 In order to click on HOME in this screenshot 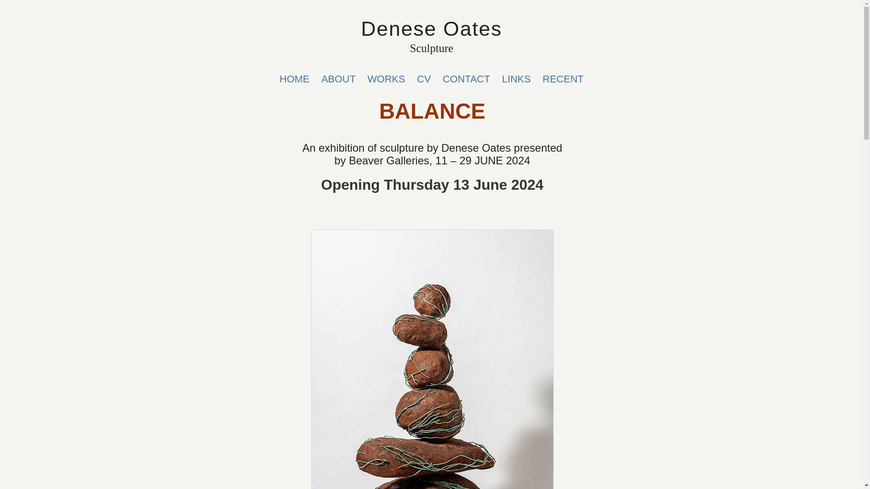, I will do `click(295, 79)`.